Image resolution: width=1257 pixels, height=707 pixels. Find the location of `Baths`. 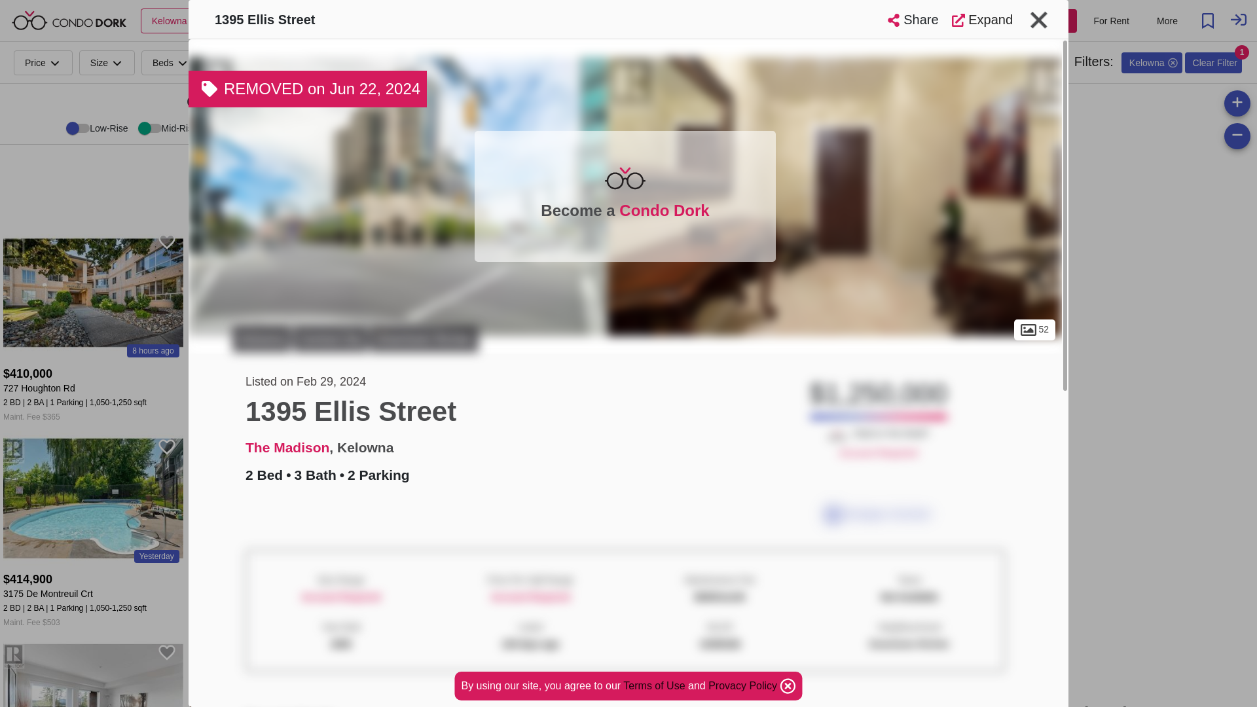

Baths is located at coordinates (238, 62).